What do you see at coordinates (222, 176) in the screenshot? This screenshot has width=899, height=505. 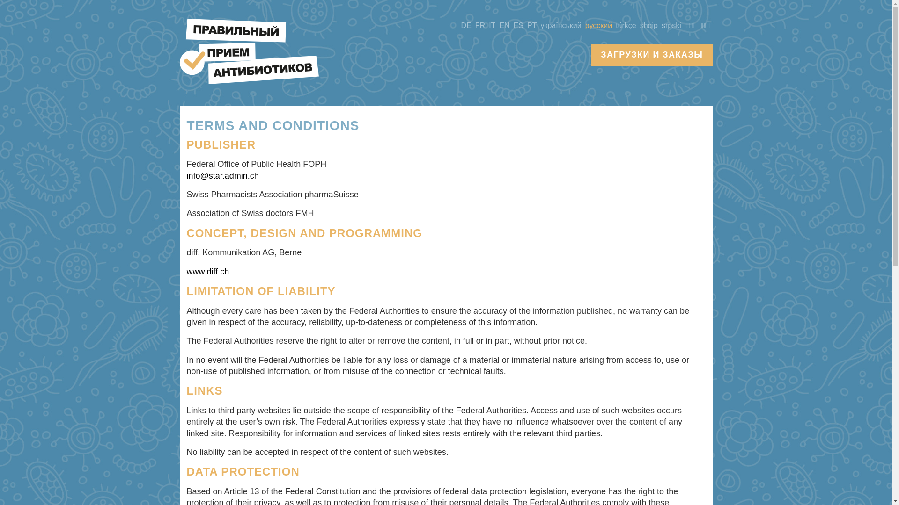 I see `info@star.admin.ch` at bounding box center [222, 176].